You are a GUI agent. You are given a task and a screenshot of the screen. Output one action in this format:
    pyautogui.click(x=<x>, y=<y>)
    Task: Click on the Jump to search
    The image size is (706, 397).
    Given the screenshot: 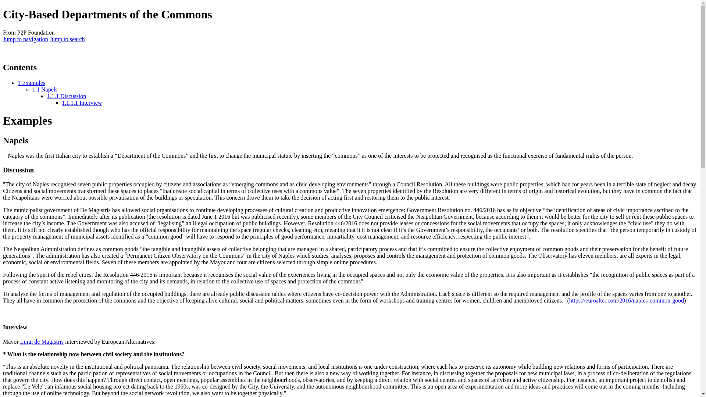 What is the action you would take?
    pyautogui.click(x=67, y=39)
    